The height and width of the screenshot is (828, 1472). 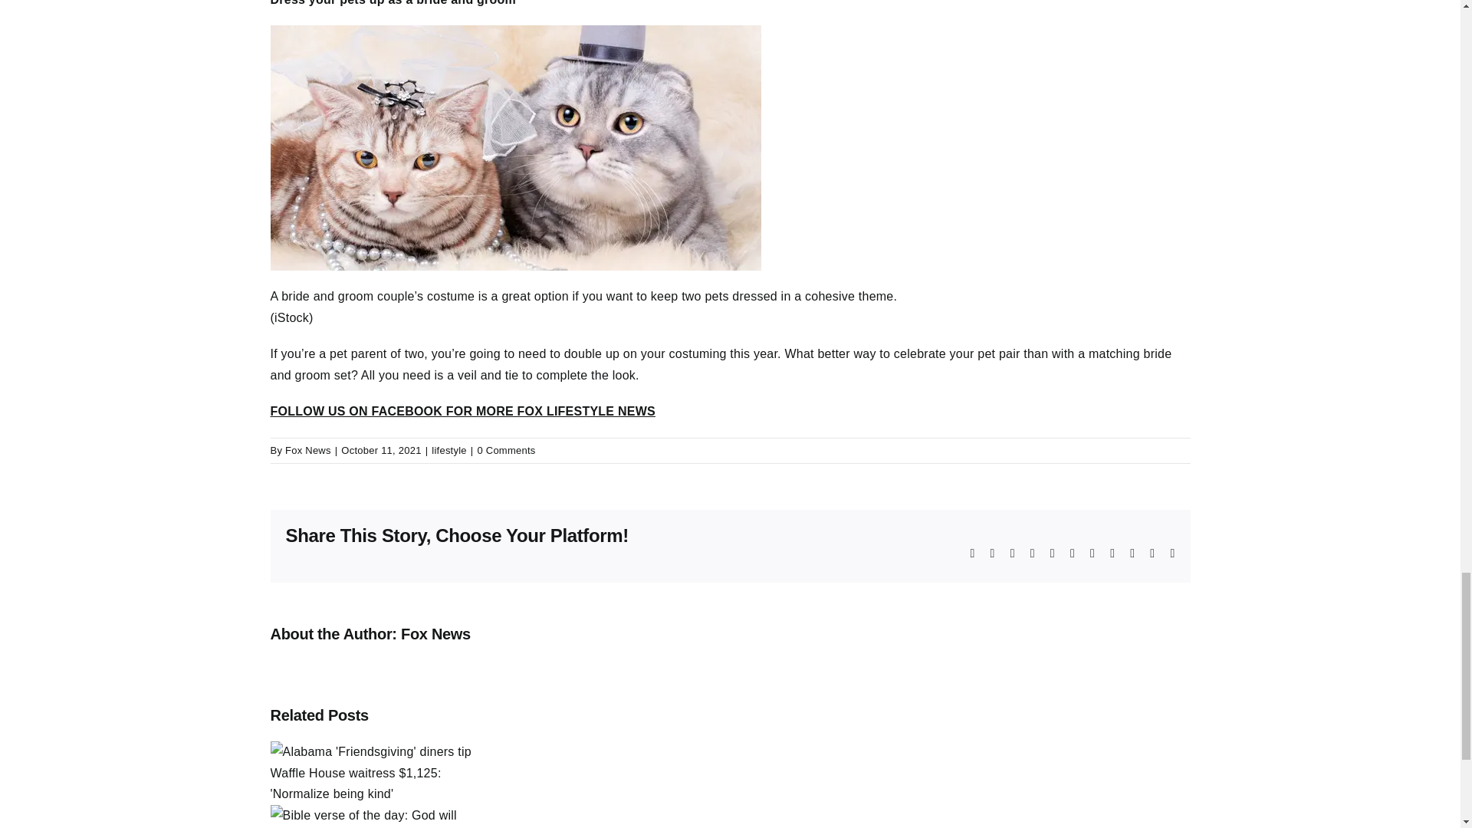 I want to click on Posts by Fox News, so click(x=308, y=450).